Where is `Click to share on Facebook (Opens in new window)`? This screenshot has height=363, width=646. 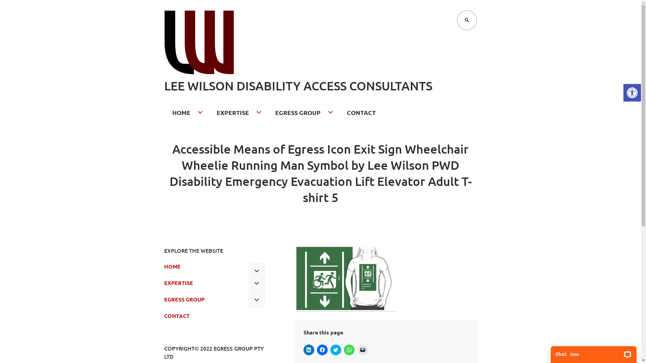
Click to share on Facebook (Opens in new window) is located at coordinates (322, 350).